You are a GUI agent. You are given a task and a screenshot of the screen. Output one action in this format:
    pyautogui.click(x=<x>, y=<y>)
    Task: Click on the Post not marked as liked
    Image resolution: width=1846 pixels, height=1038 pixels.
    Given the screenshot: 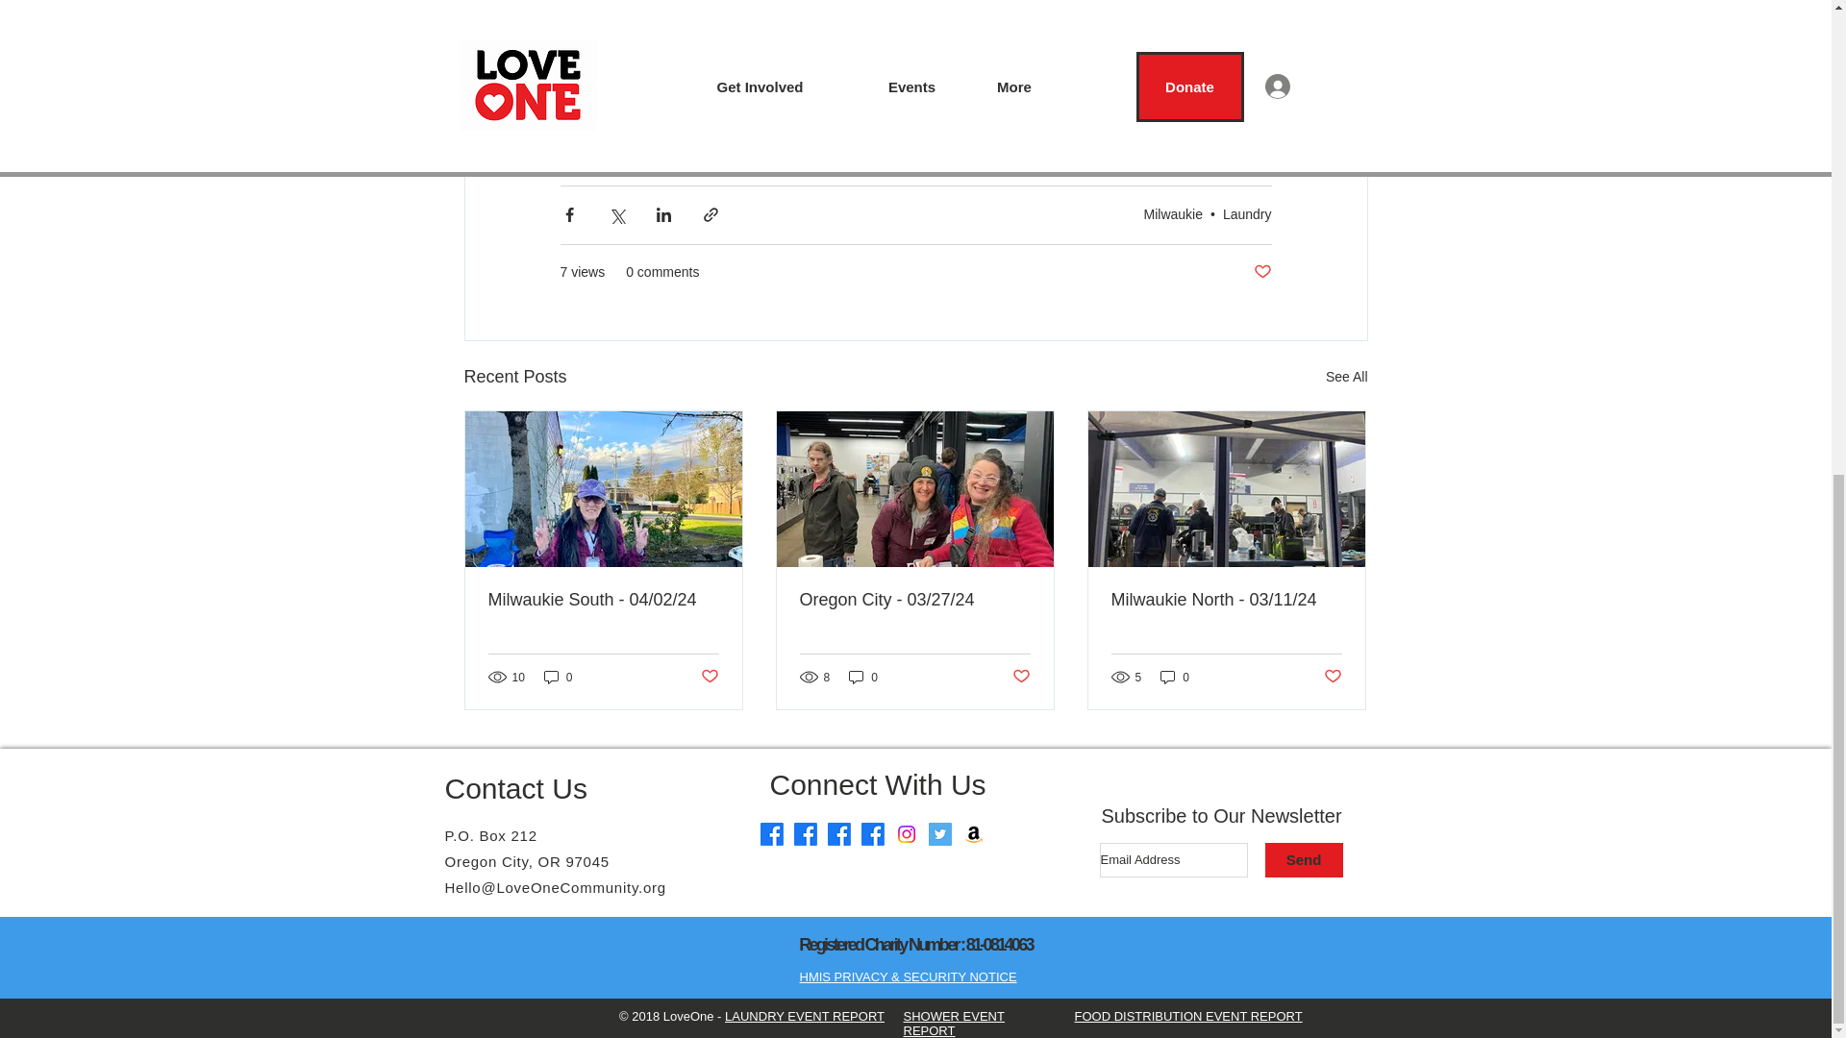 What is the action you would take?
    pyautogui.click(x=708, y=677)
    